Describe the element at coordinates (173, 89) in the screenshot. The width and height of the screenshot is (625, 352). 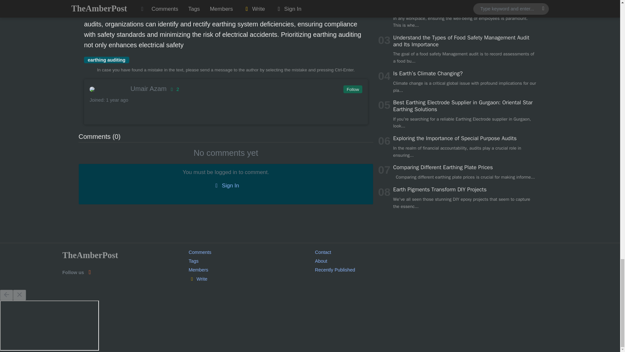
I see `Rating` at that location.